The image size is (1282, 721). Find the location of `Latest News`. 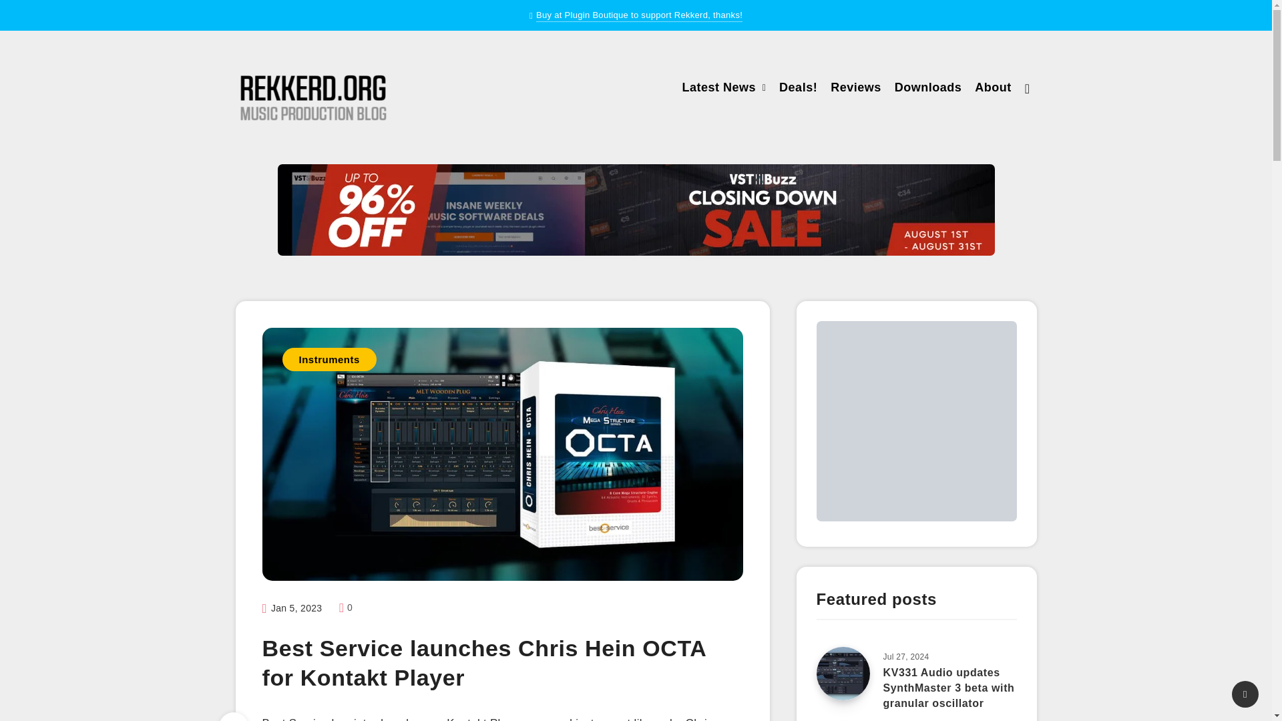

Latest News is located at coordinates (718, 89).